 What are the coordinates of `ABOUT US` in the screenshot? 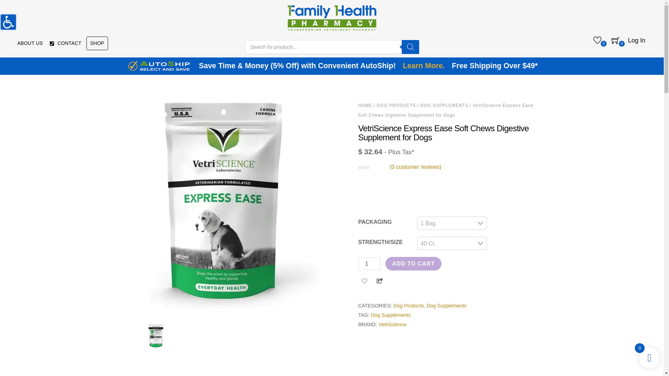 It's located at (30, 43).